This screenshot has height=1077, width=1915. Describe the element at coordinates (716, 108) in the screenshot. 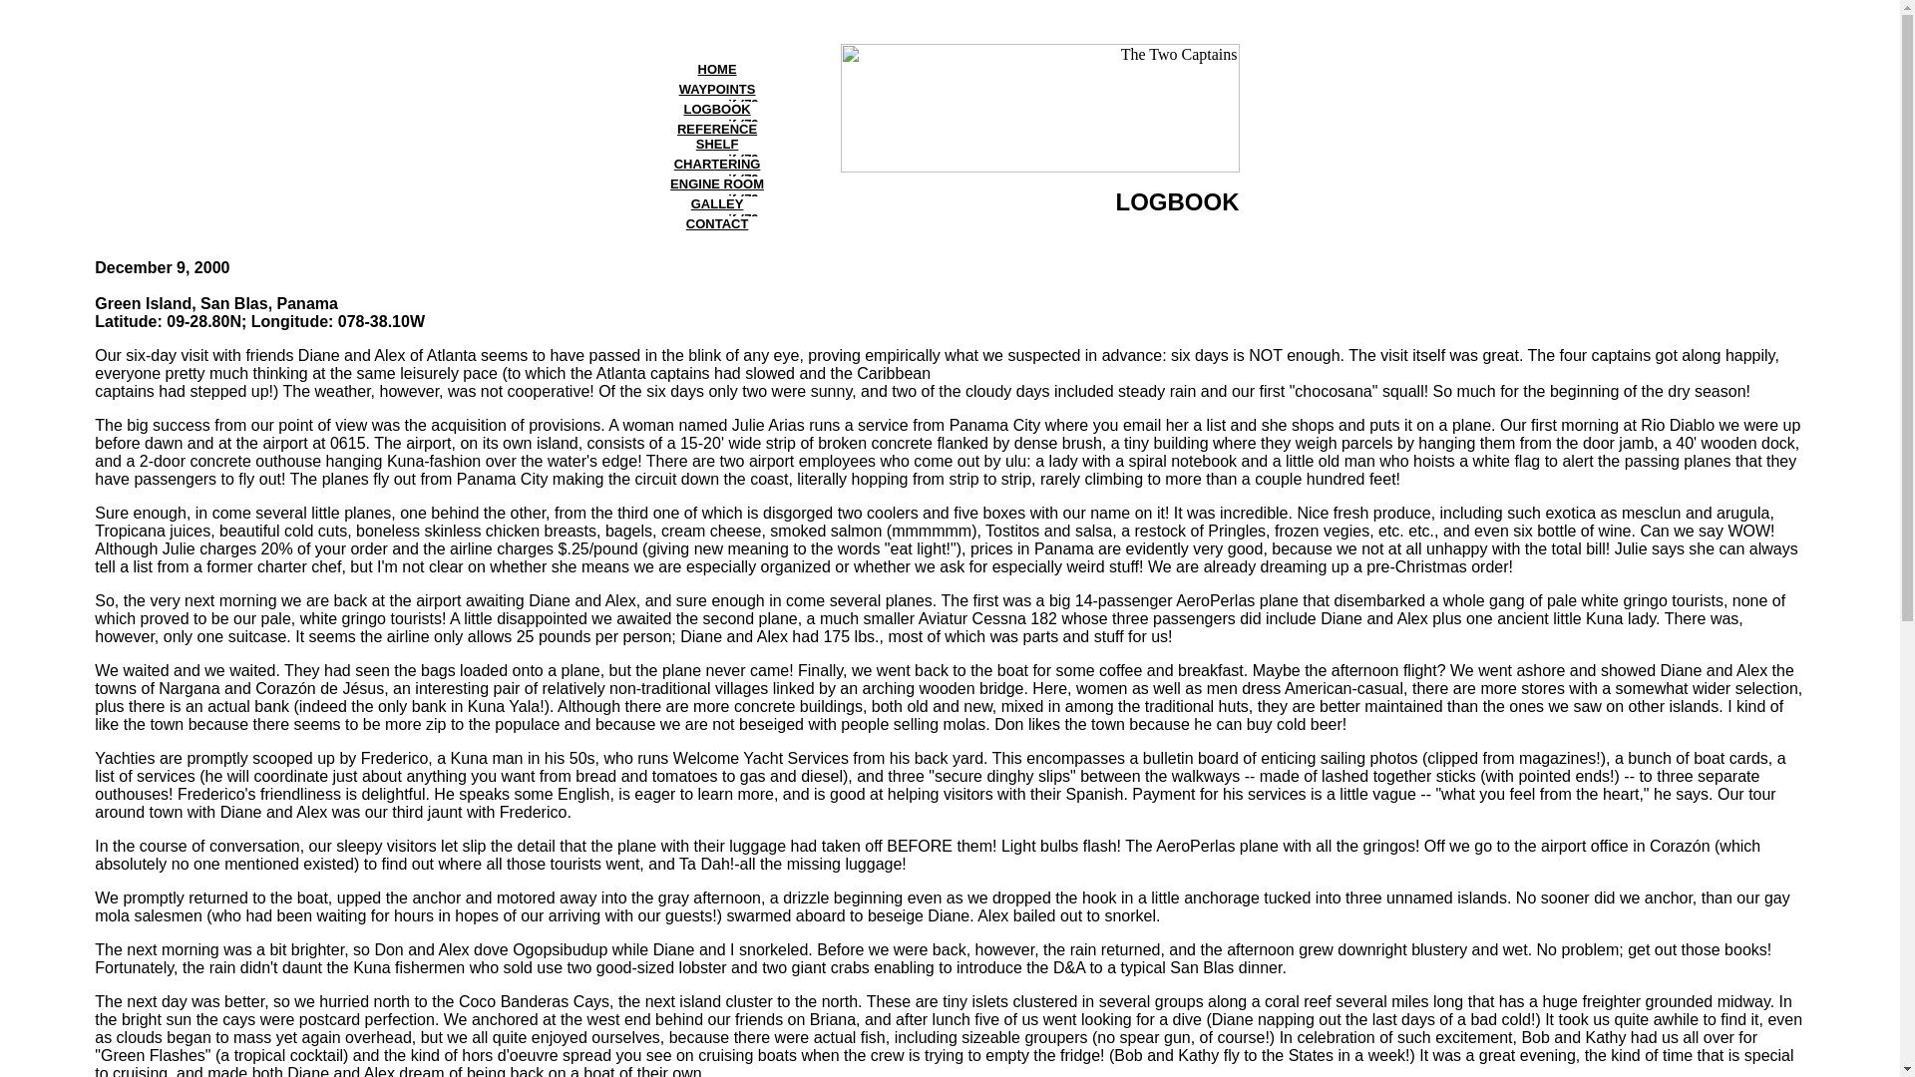

I see `LOGBOOK` at that location.